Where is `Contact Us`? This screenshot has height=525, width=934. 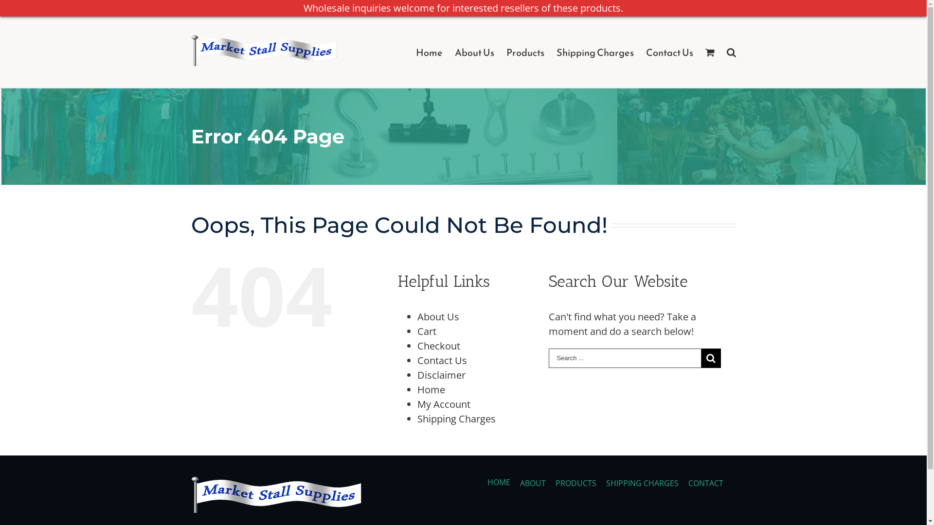 Contact Us is located at coordinates (669, 52).